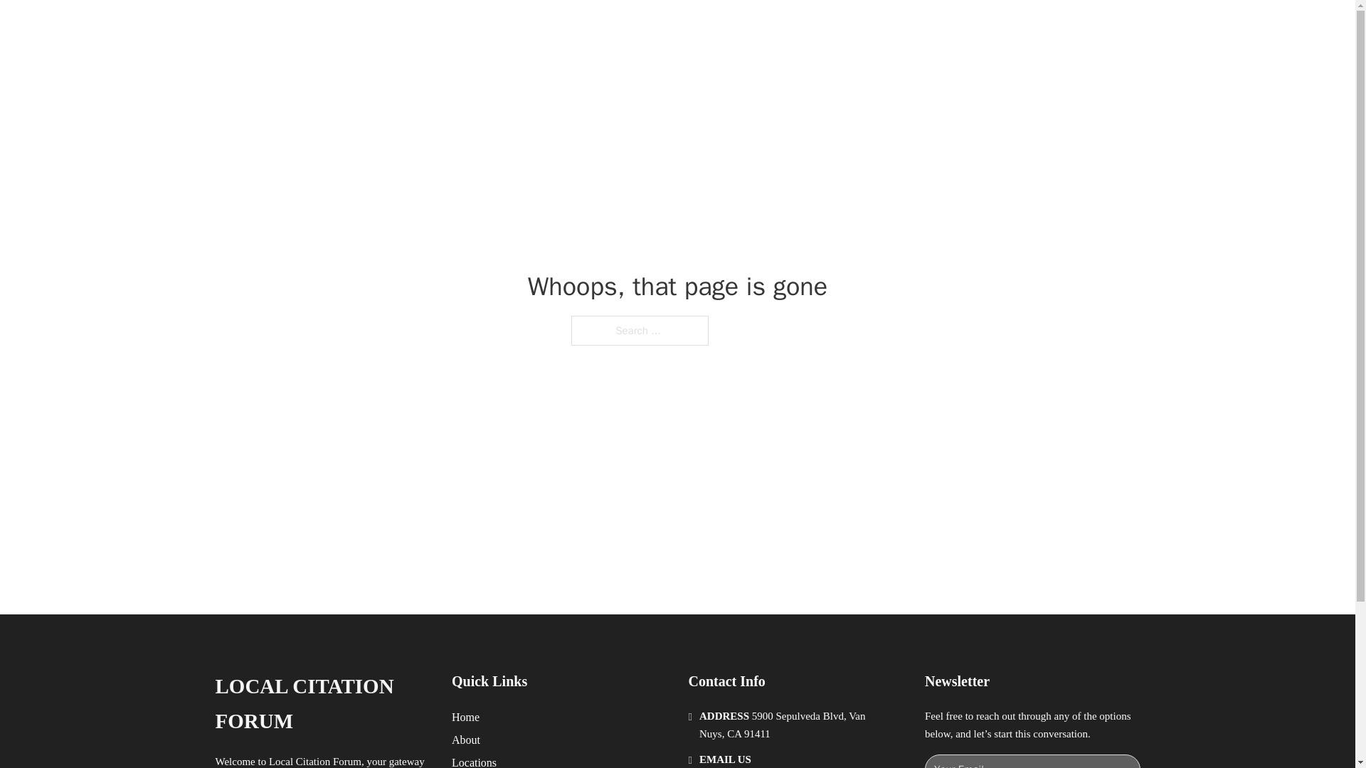 Image resolution: width=1366 pixels, height=768 pixels. What do you see at coordinates (465, 717) in the screenshot?
I see `Home` at bounding box center [465, 717].